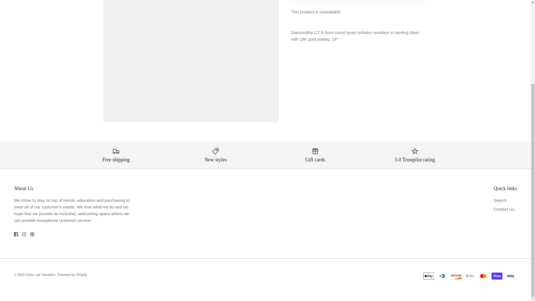  What do you see at coordinates (442, 276) in the screenshot?
I see `Diners Club` at bounding box center [442, 276].